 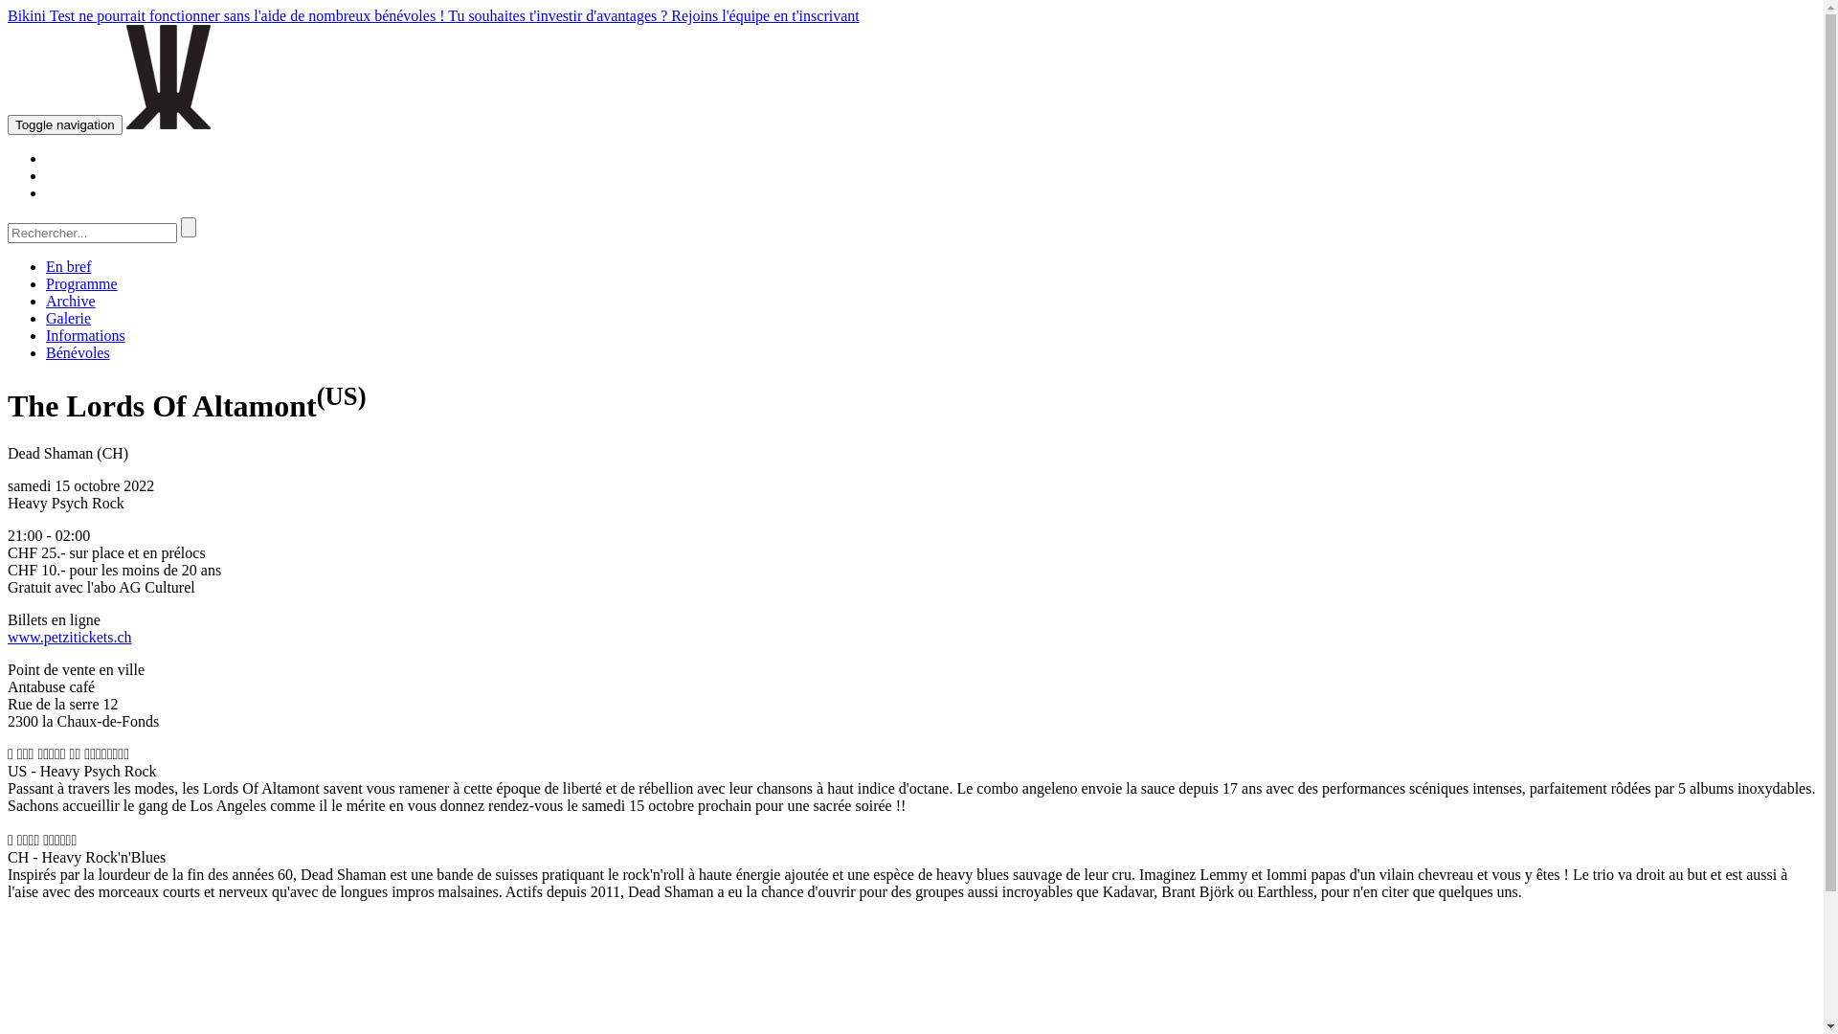 I want to click on Archive, so click(x=71, y=301).